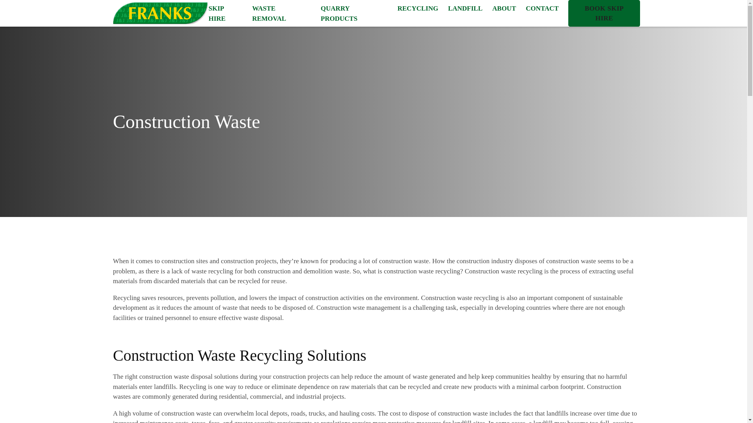 The width and height of the screenshot is (753, 423). Describe the element at coordinates (504, 8) in the screenshot. I see `ABOUT` at that location.